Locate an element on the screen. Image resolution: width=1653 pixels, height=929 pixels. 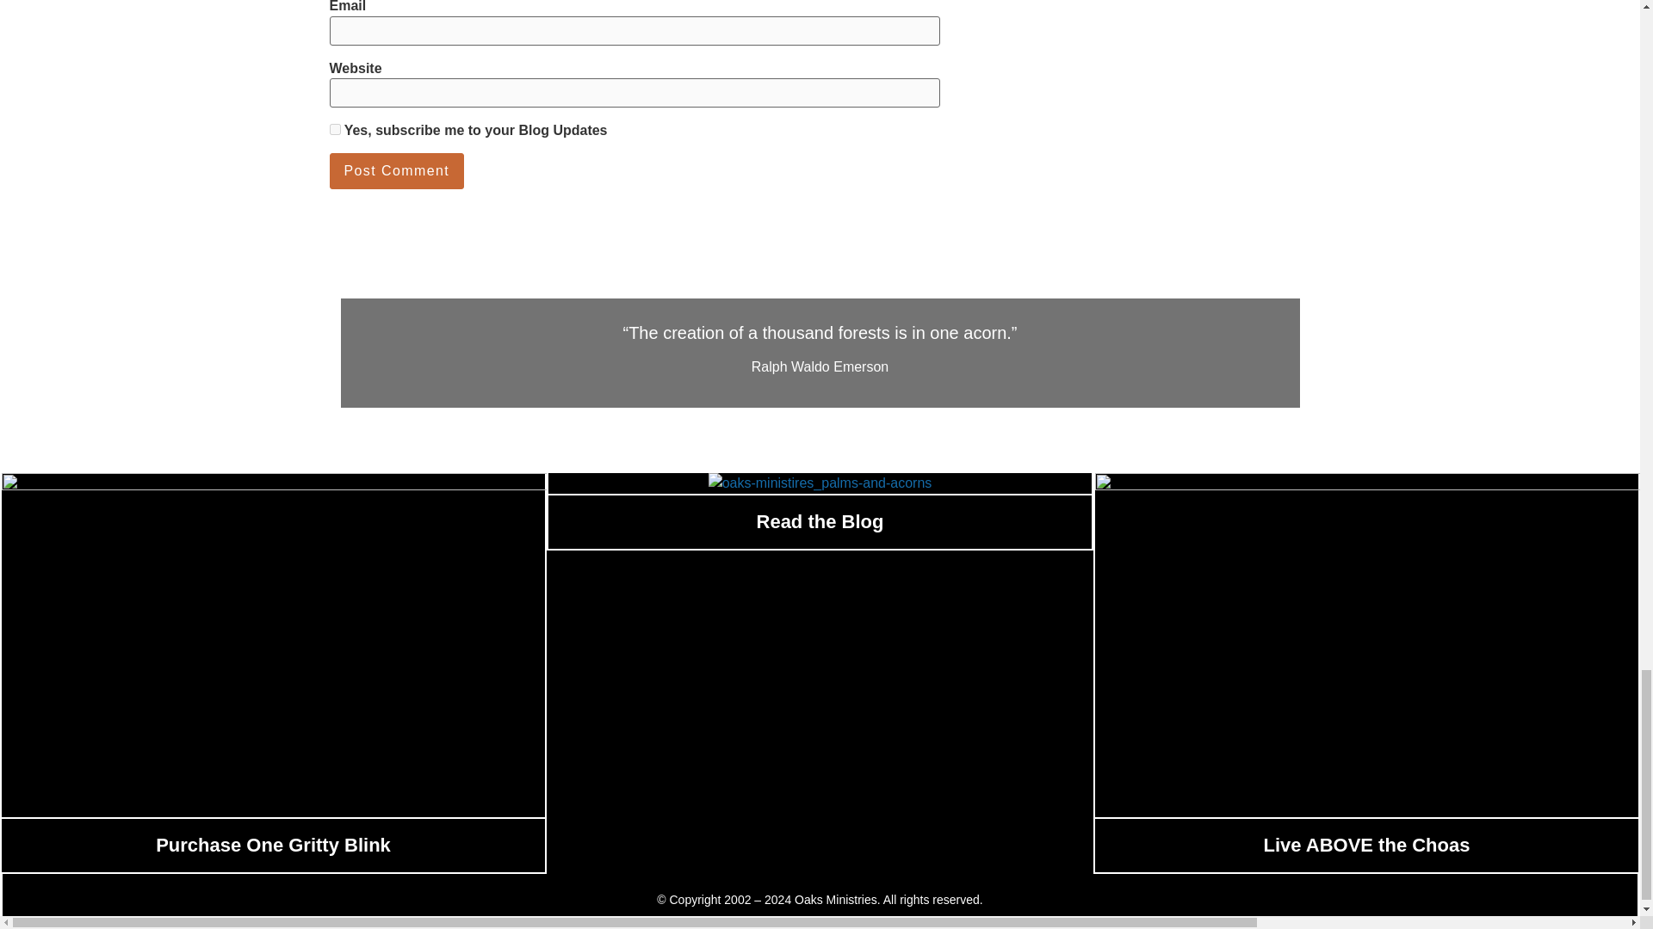
1 is located at coordinates (334, 129).